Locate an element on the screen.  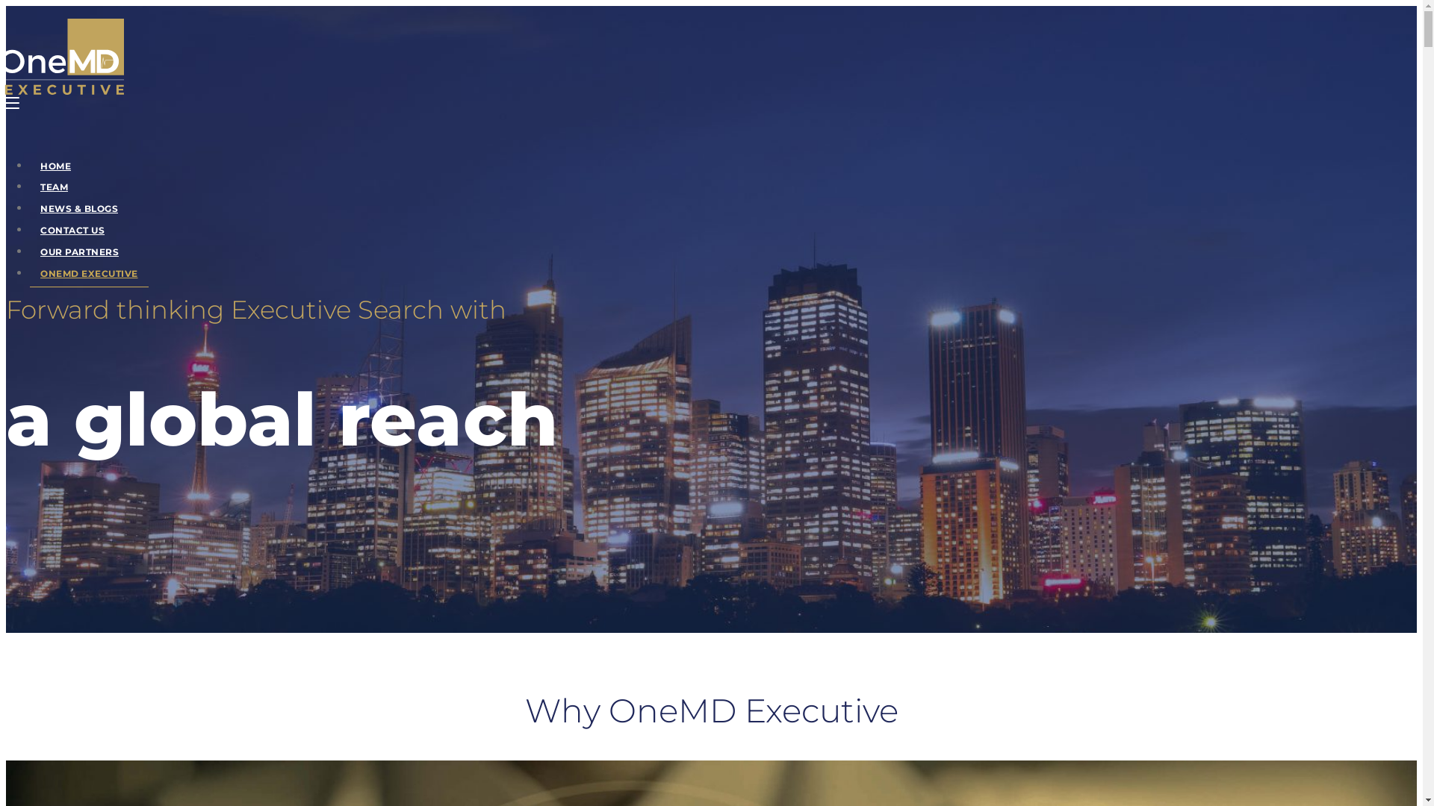
TEAM is located at coordinates (54, 187).